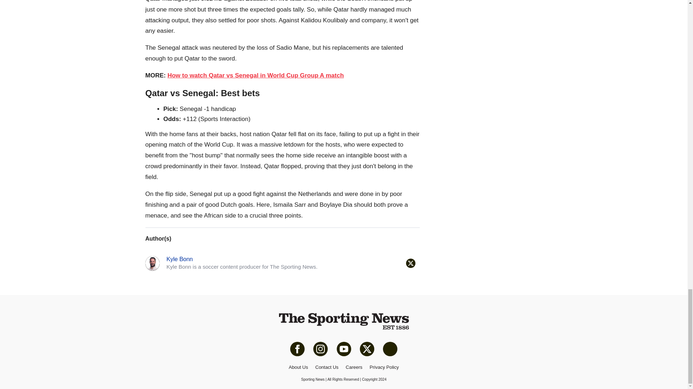 The width and height of the screenshot is (693, 389). Describe the element at coordinates (410, 263) in the screenshot. I see `Open the author page on Twitter` at that location.